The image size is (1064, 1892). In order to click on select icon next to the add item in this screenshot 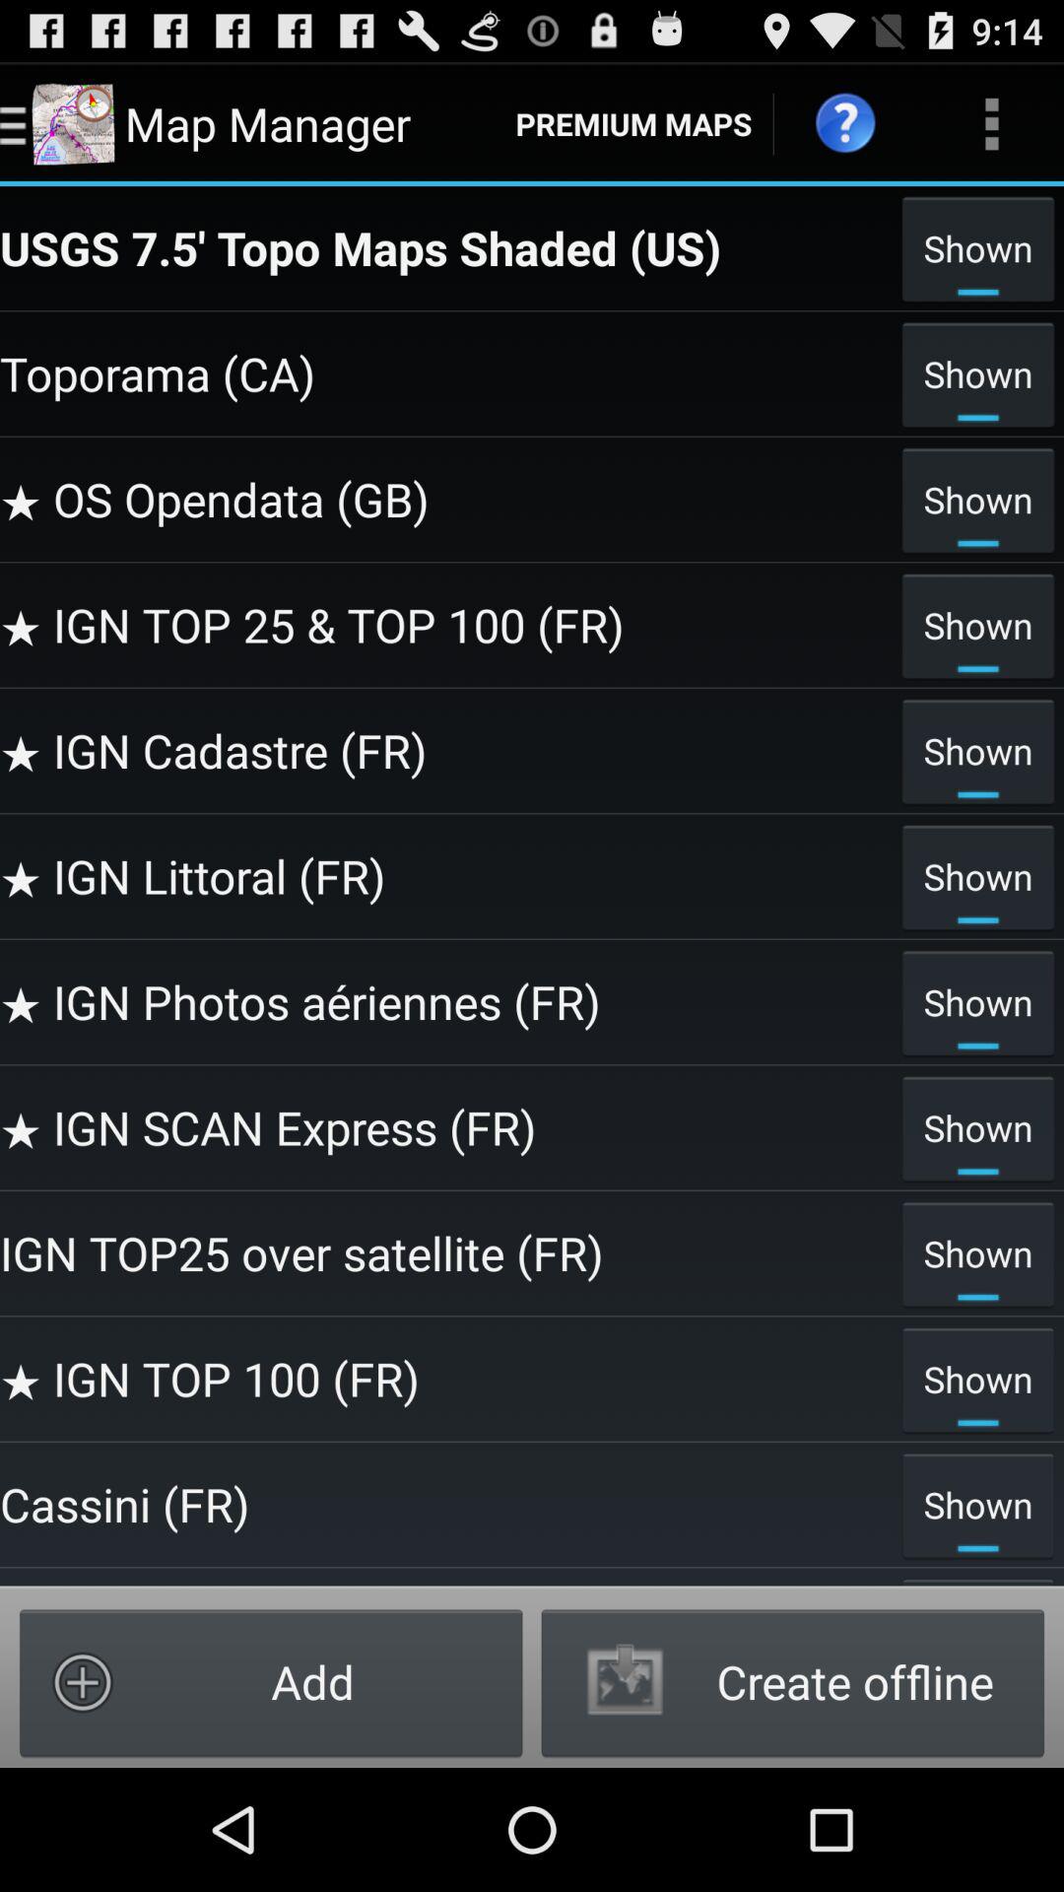, I will do `click(792, 1681)`.